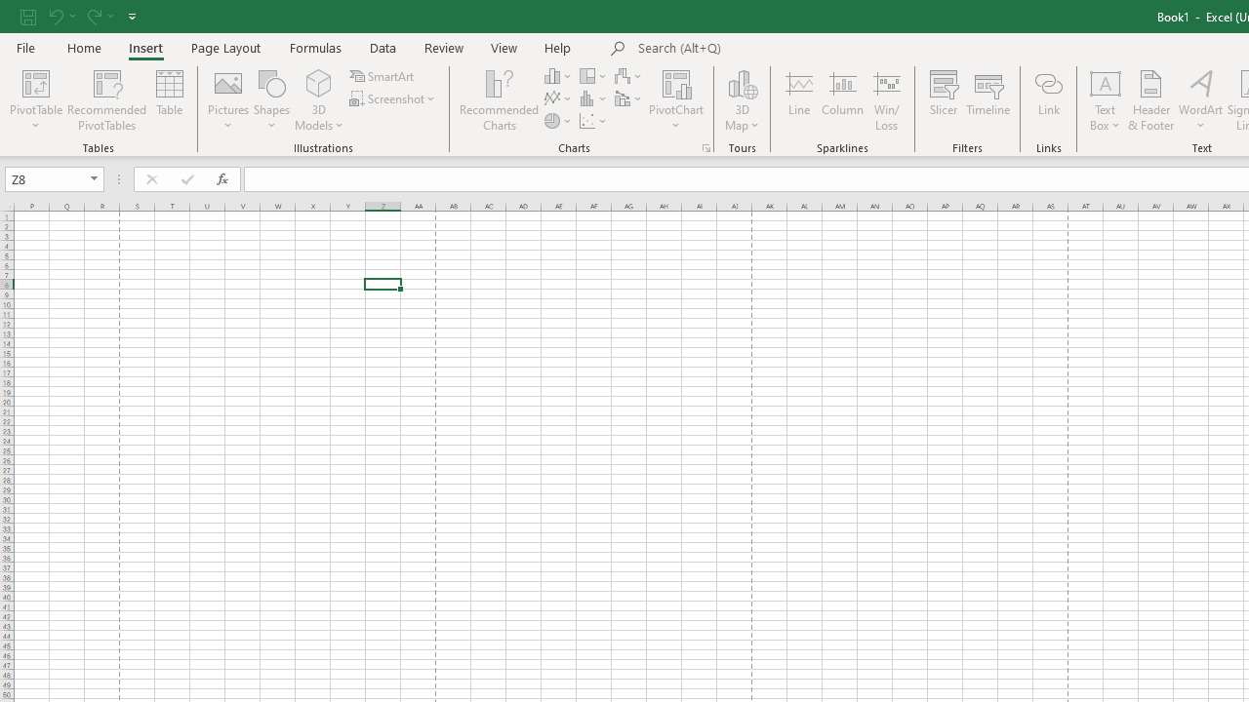  What do you see at coordinates (594, 99) in the screenshot?
I see `Insert Statistic Chart` at bounding box center [594, 99].